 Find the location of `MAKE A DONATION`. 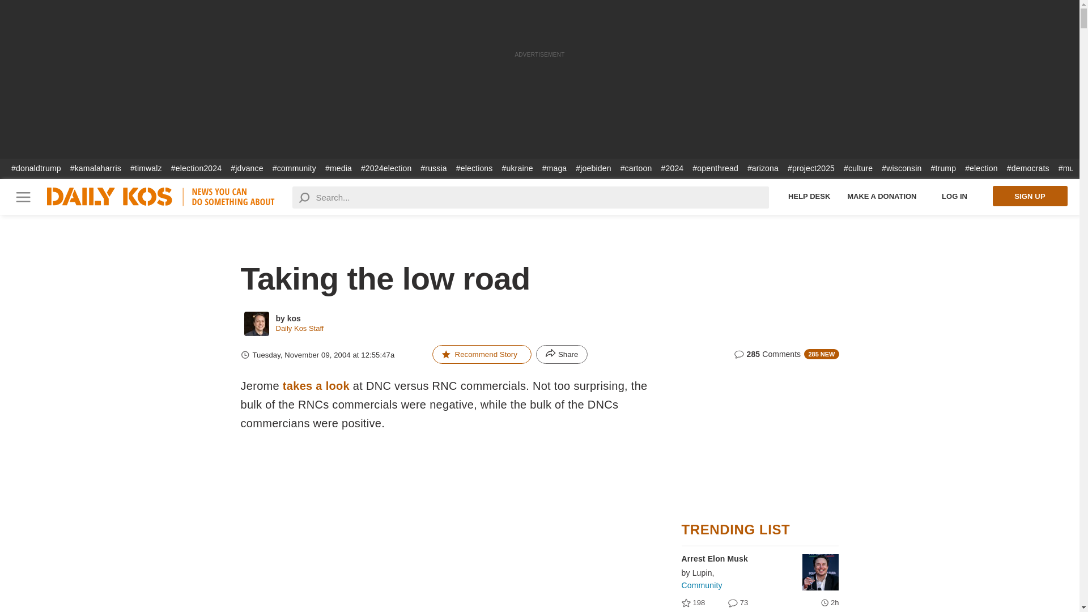

MAKE A DONATION is located at coordinates (882, 196).